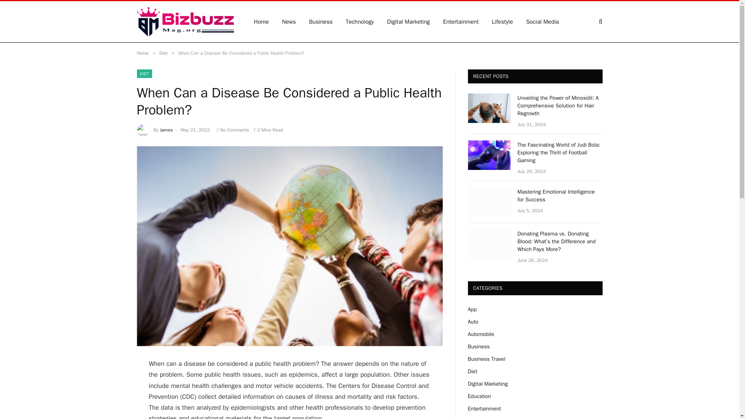 Image resolution: width=745 pixels, height=419 pixels. I want to click on DIET, so click(144, 74).